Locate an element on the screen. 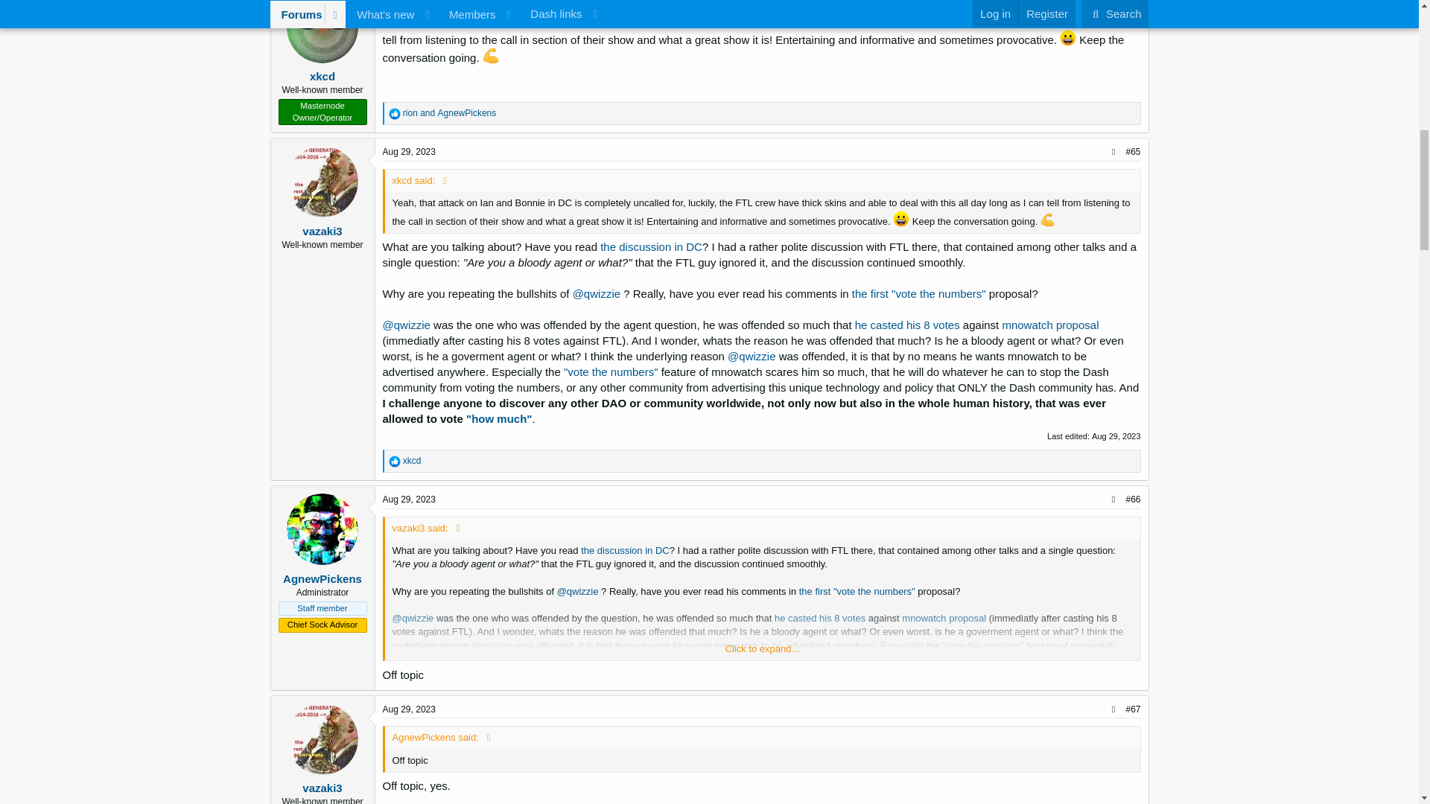 Image resolution: width=1430 pixels, height=804 pixels. Aug 29, 2023 at 8:08 PM is located at coordinates (410, 151).